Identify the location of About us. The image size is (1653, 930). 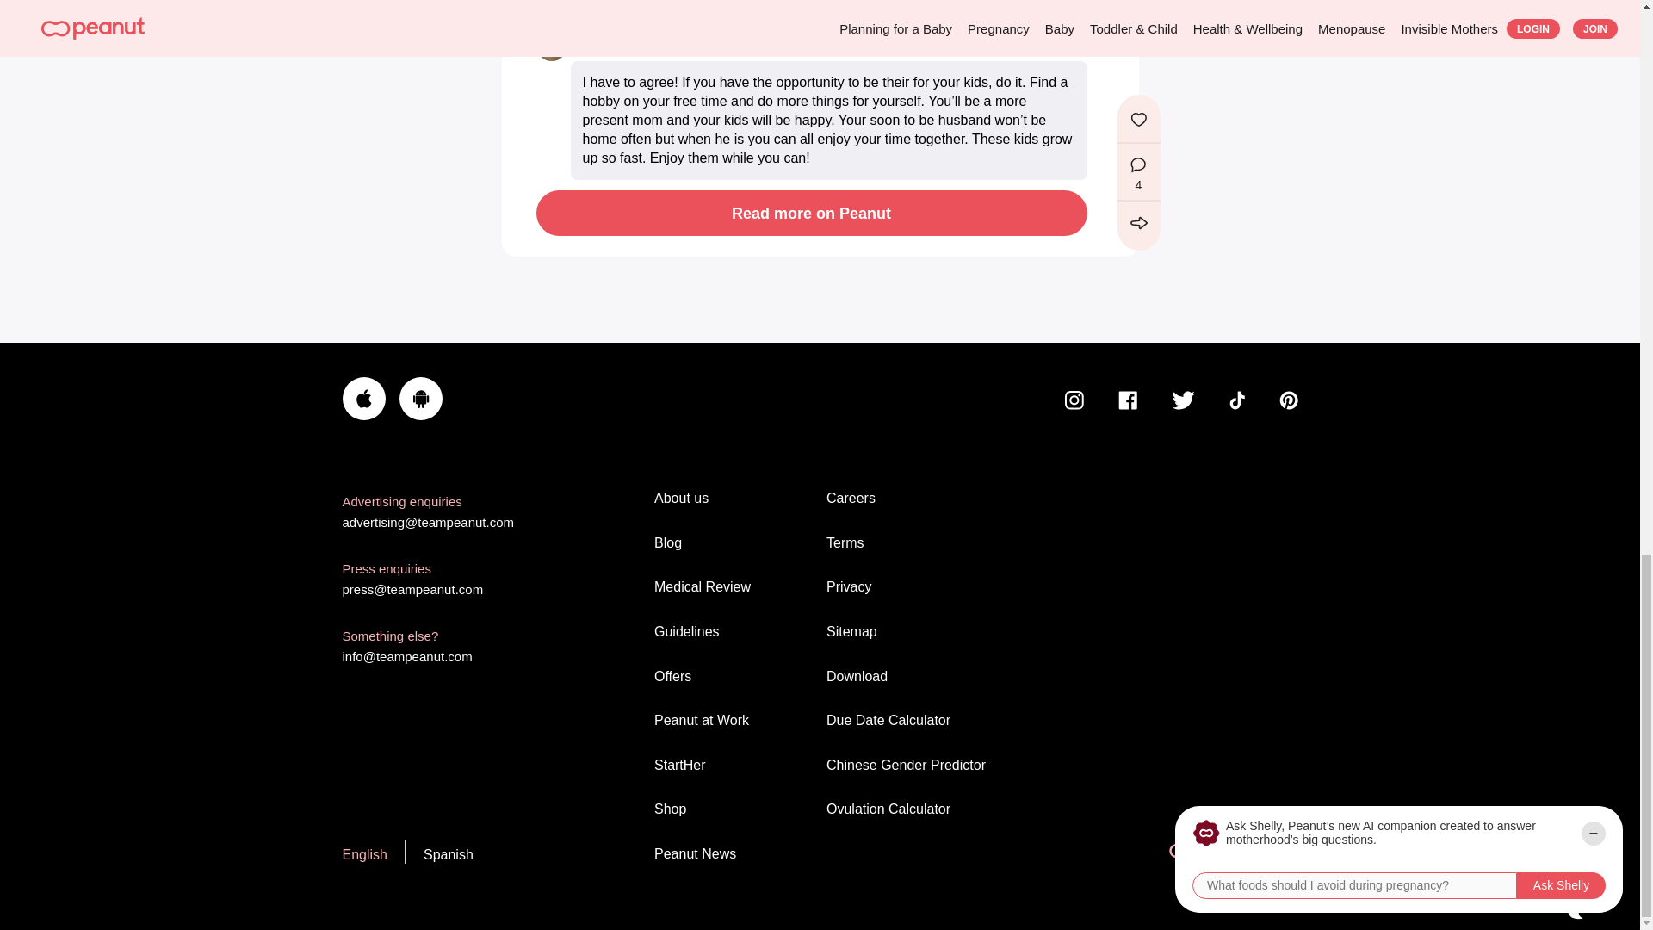
(734, 498).